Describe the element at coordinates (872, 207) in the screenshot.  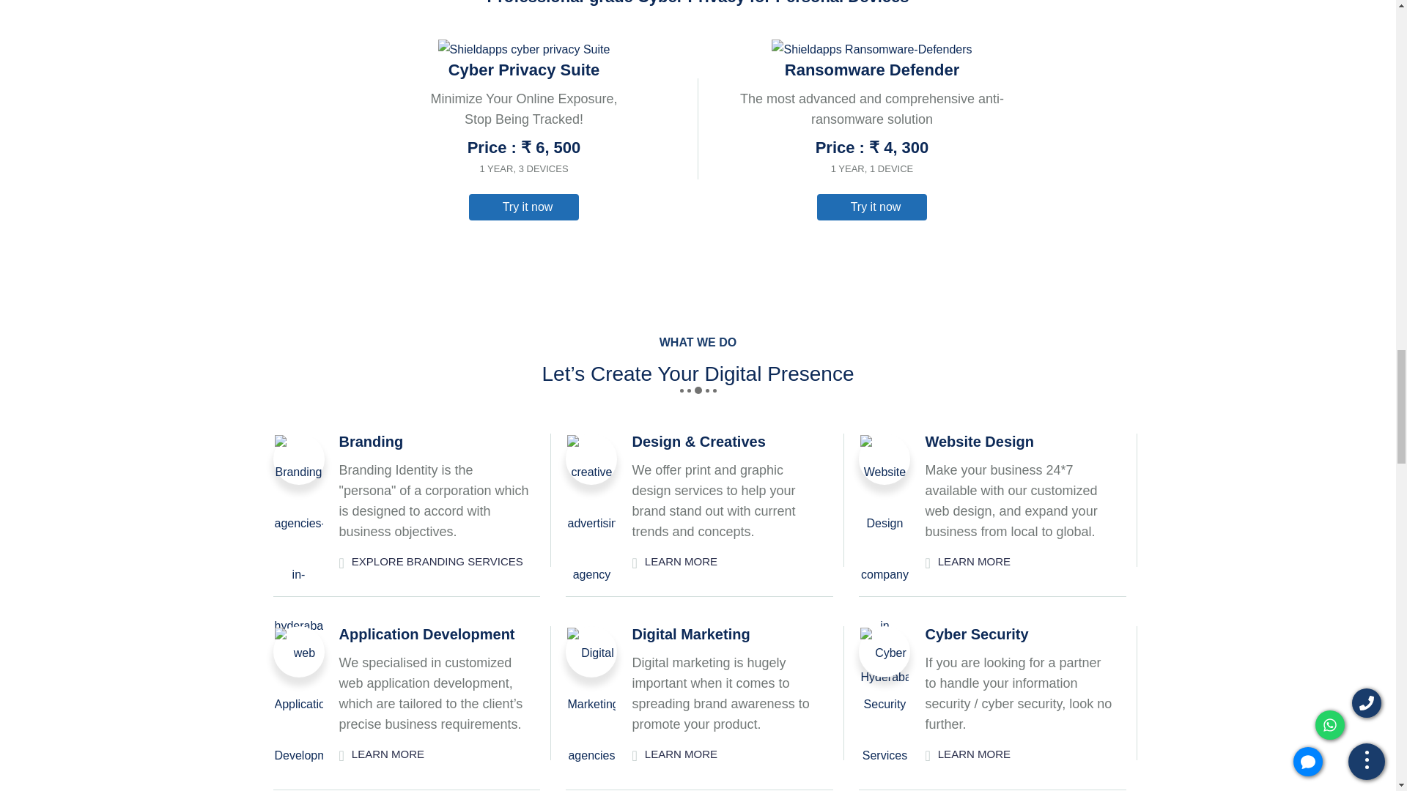
I see `Try it now` at that location.